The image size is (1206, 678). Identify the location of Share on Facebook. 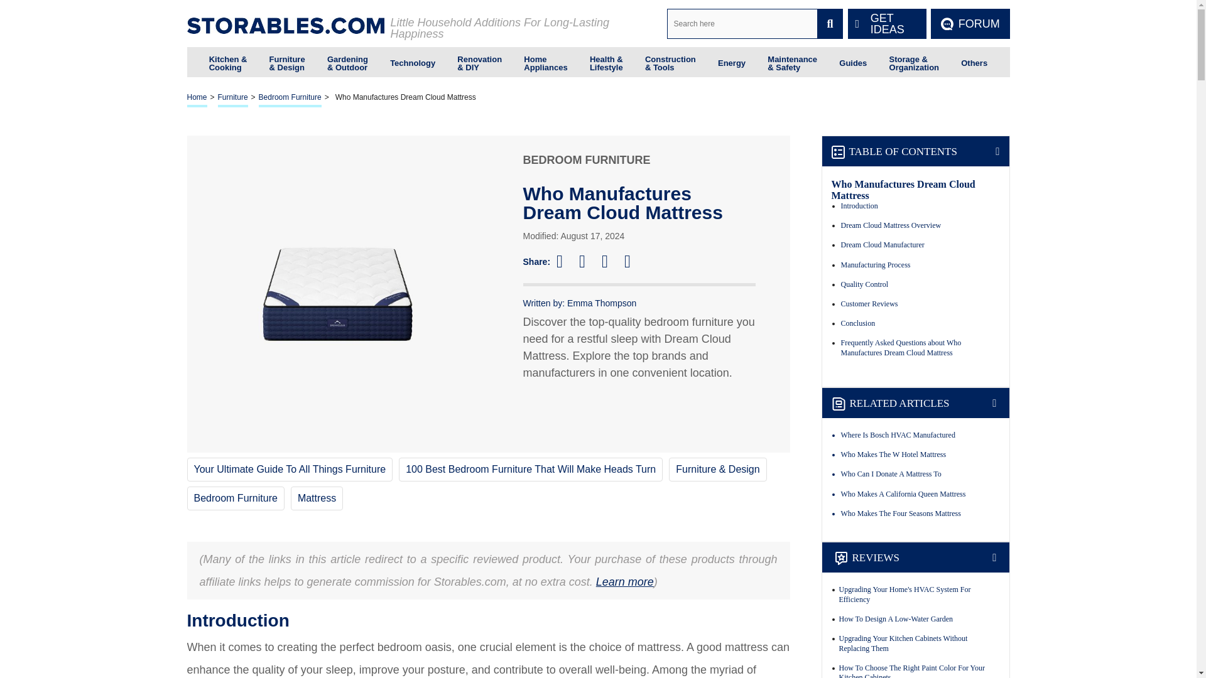
(565, 261).